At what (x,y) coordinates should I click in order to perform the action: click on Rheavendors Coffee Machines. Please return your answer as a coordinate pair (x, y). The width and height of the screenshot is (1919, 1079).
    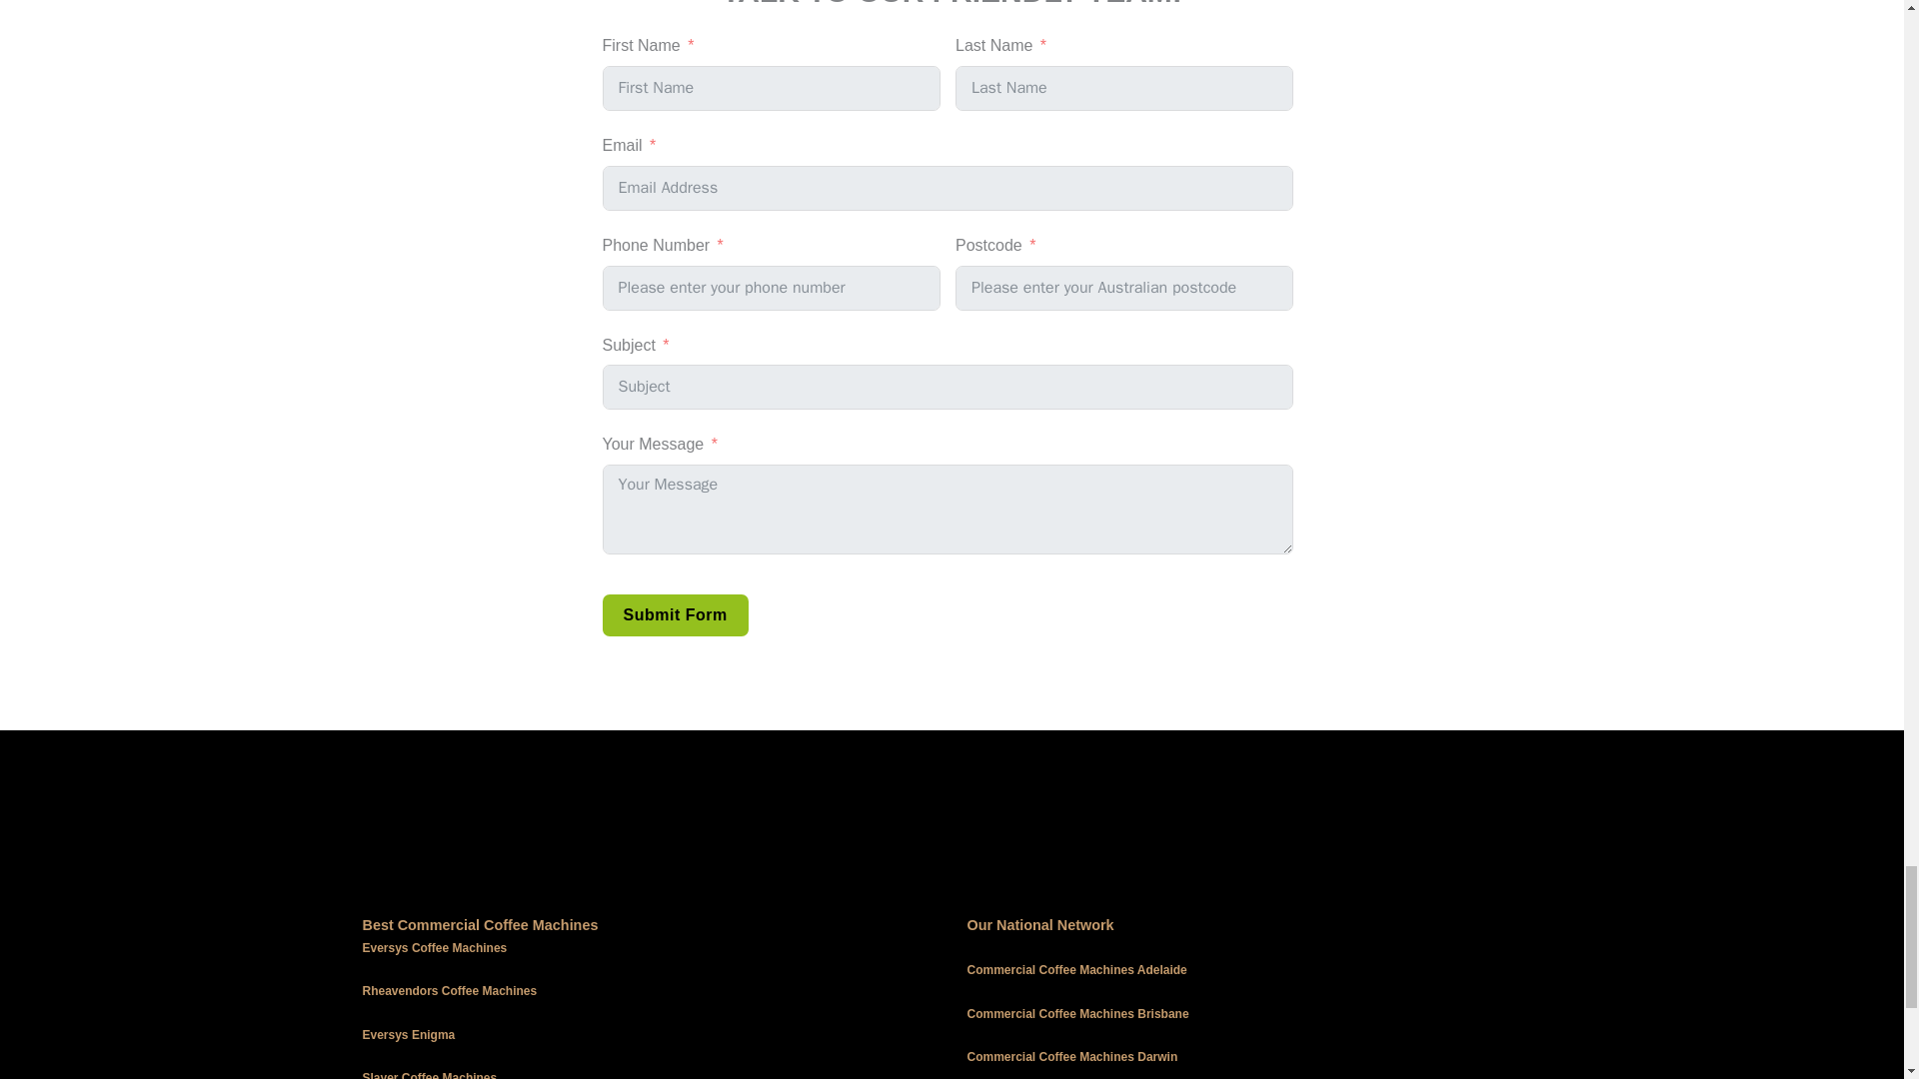
    Looking at the image, I should click on (450, 991).